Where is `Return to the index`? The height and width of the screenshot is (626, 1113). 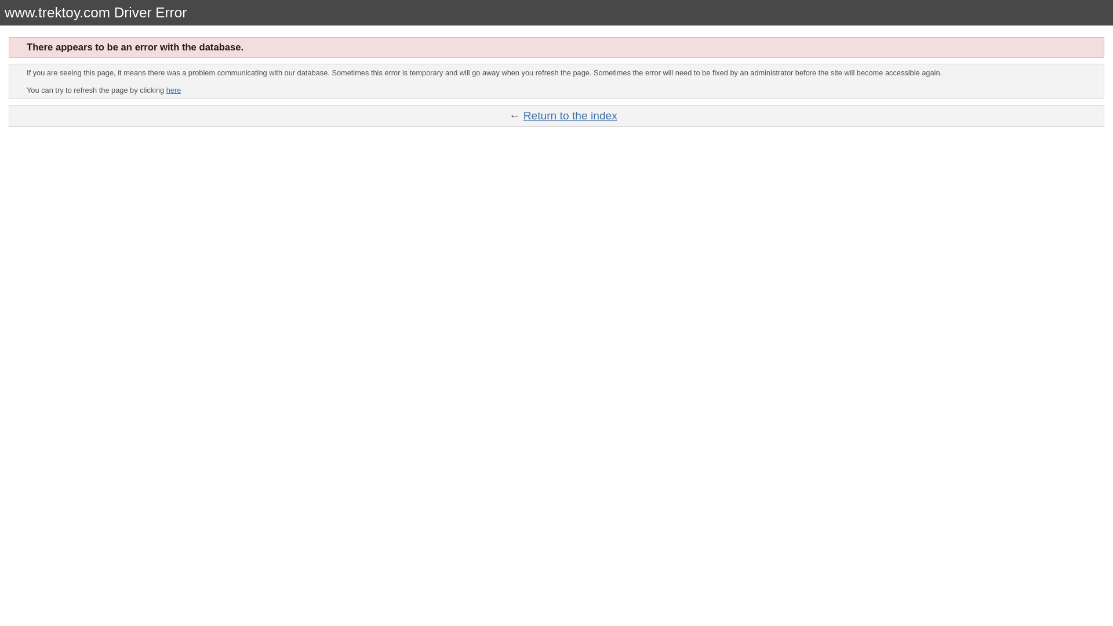
Return to the index is located at coordinates (570, 115).